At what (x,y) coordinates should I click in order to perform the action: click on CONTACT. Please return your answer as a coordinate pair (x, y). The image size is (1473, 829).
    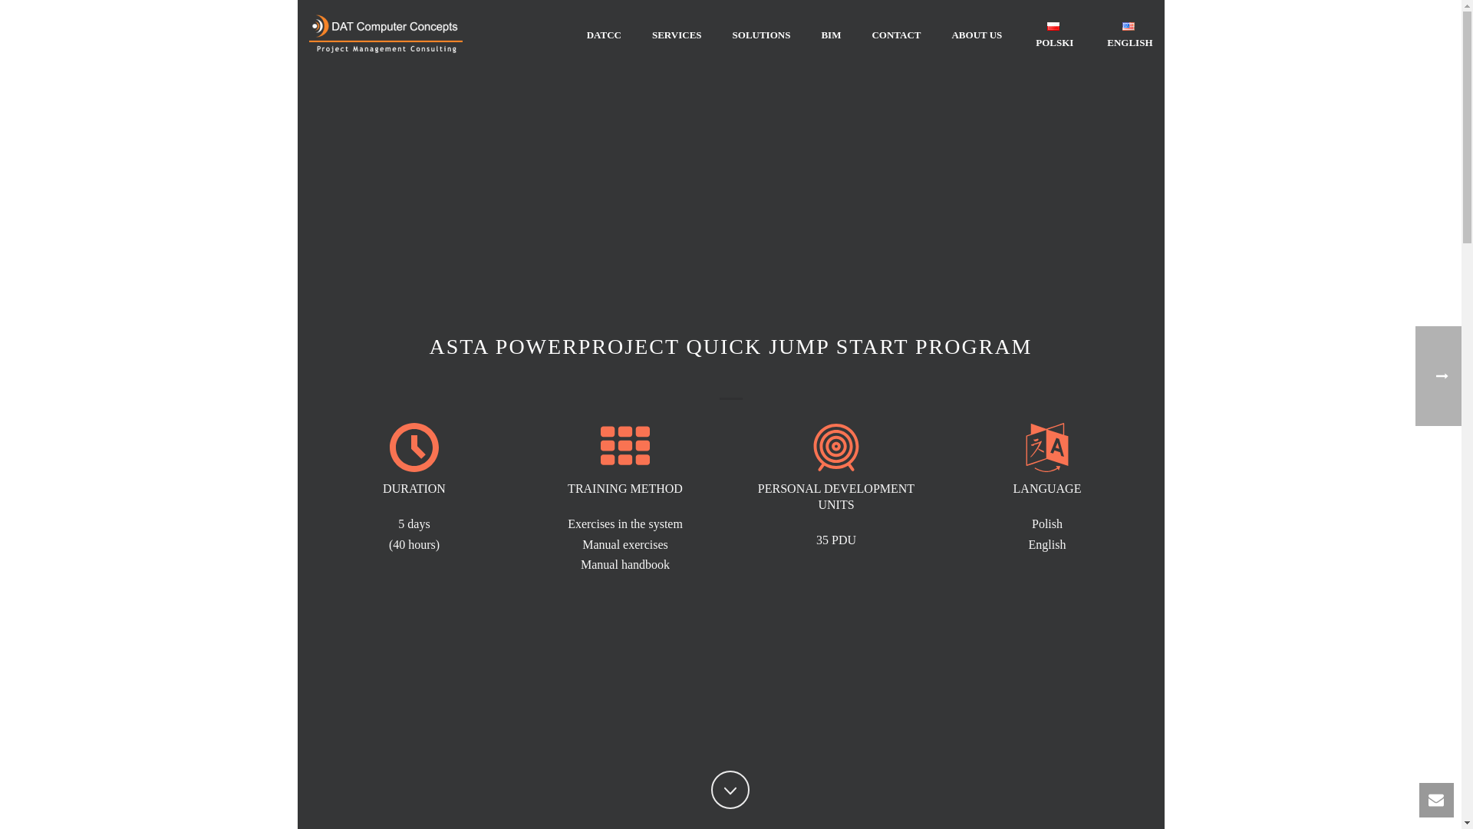
    Looking at the image, I should click on (895, 35).